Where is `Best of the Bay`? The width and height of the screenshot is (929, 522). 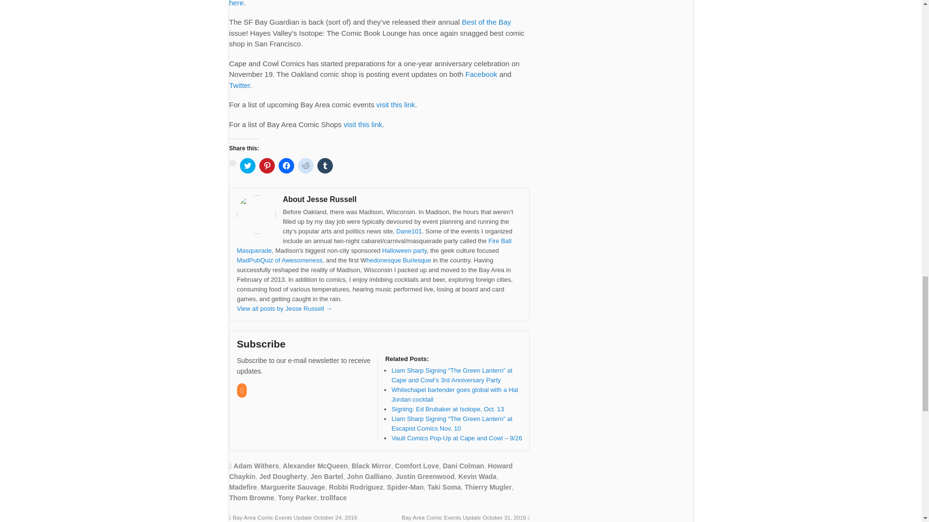
Best of the Bay is located at coordinates (487, 22).